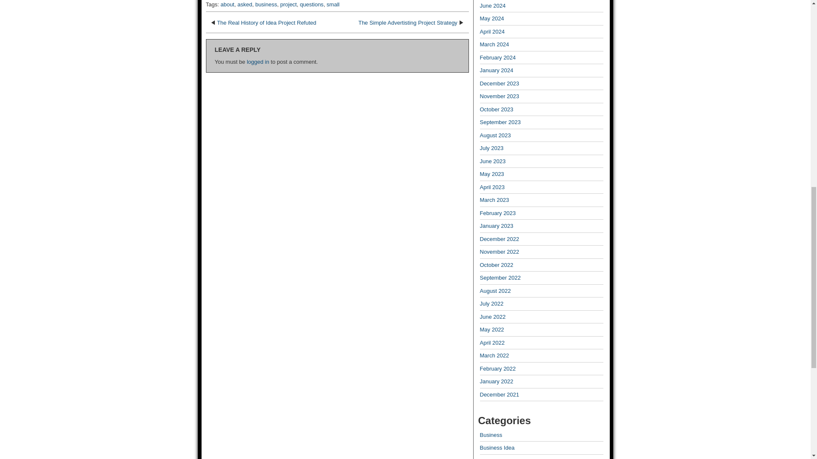 Image resolution: width=817 pixels, height=459 pixels. What do you see at coordinates (311, 4) in the screenshot?
I see `questions` at bounding box center [311, 4].